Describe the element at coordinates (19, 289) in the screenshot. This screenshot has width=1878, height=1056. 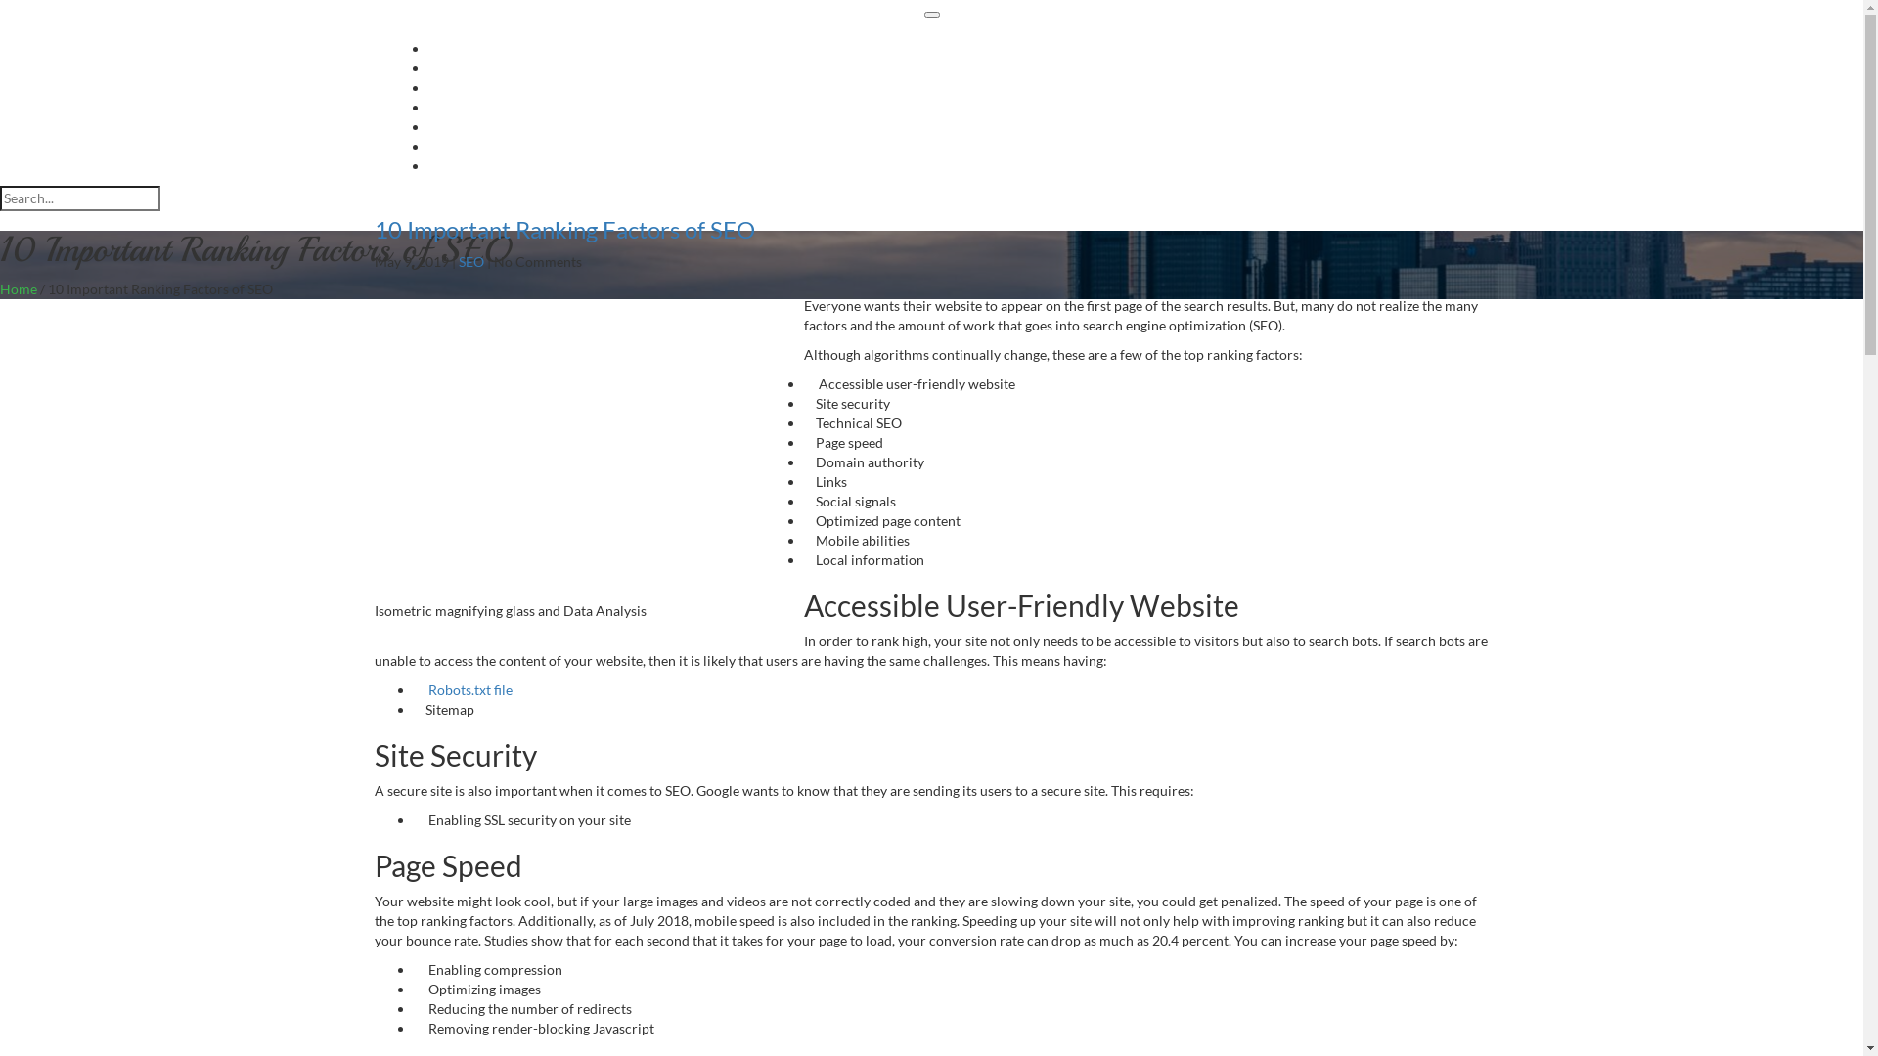
I see `Home` at that location.